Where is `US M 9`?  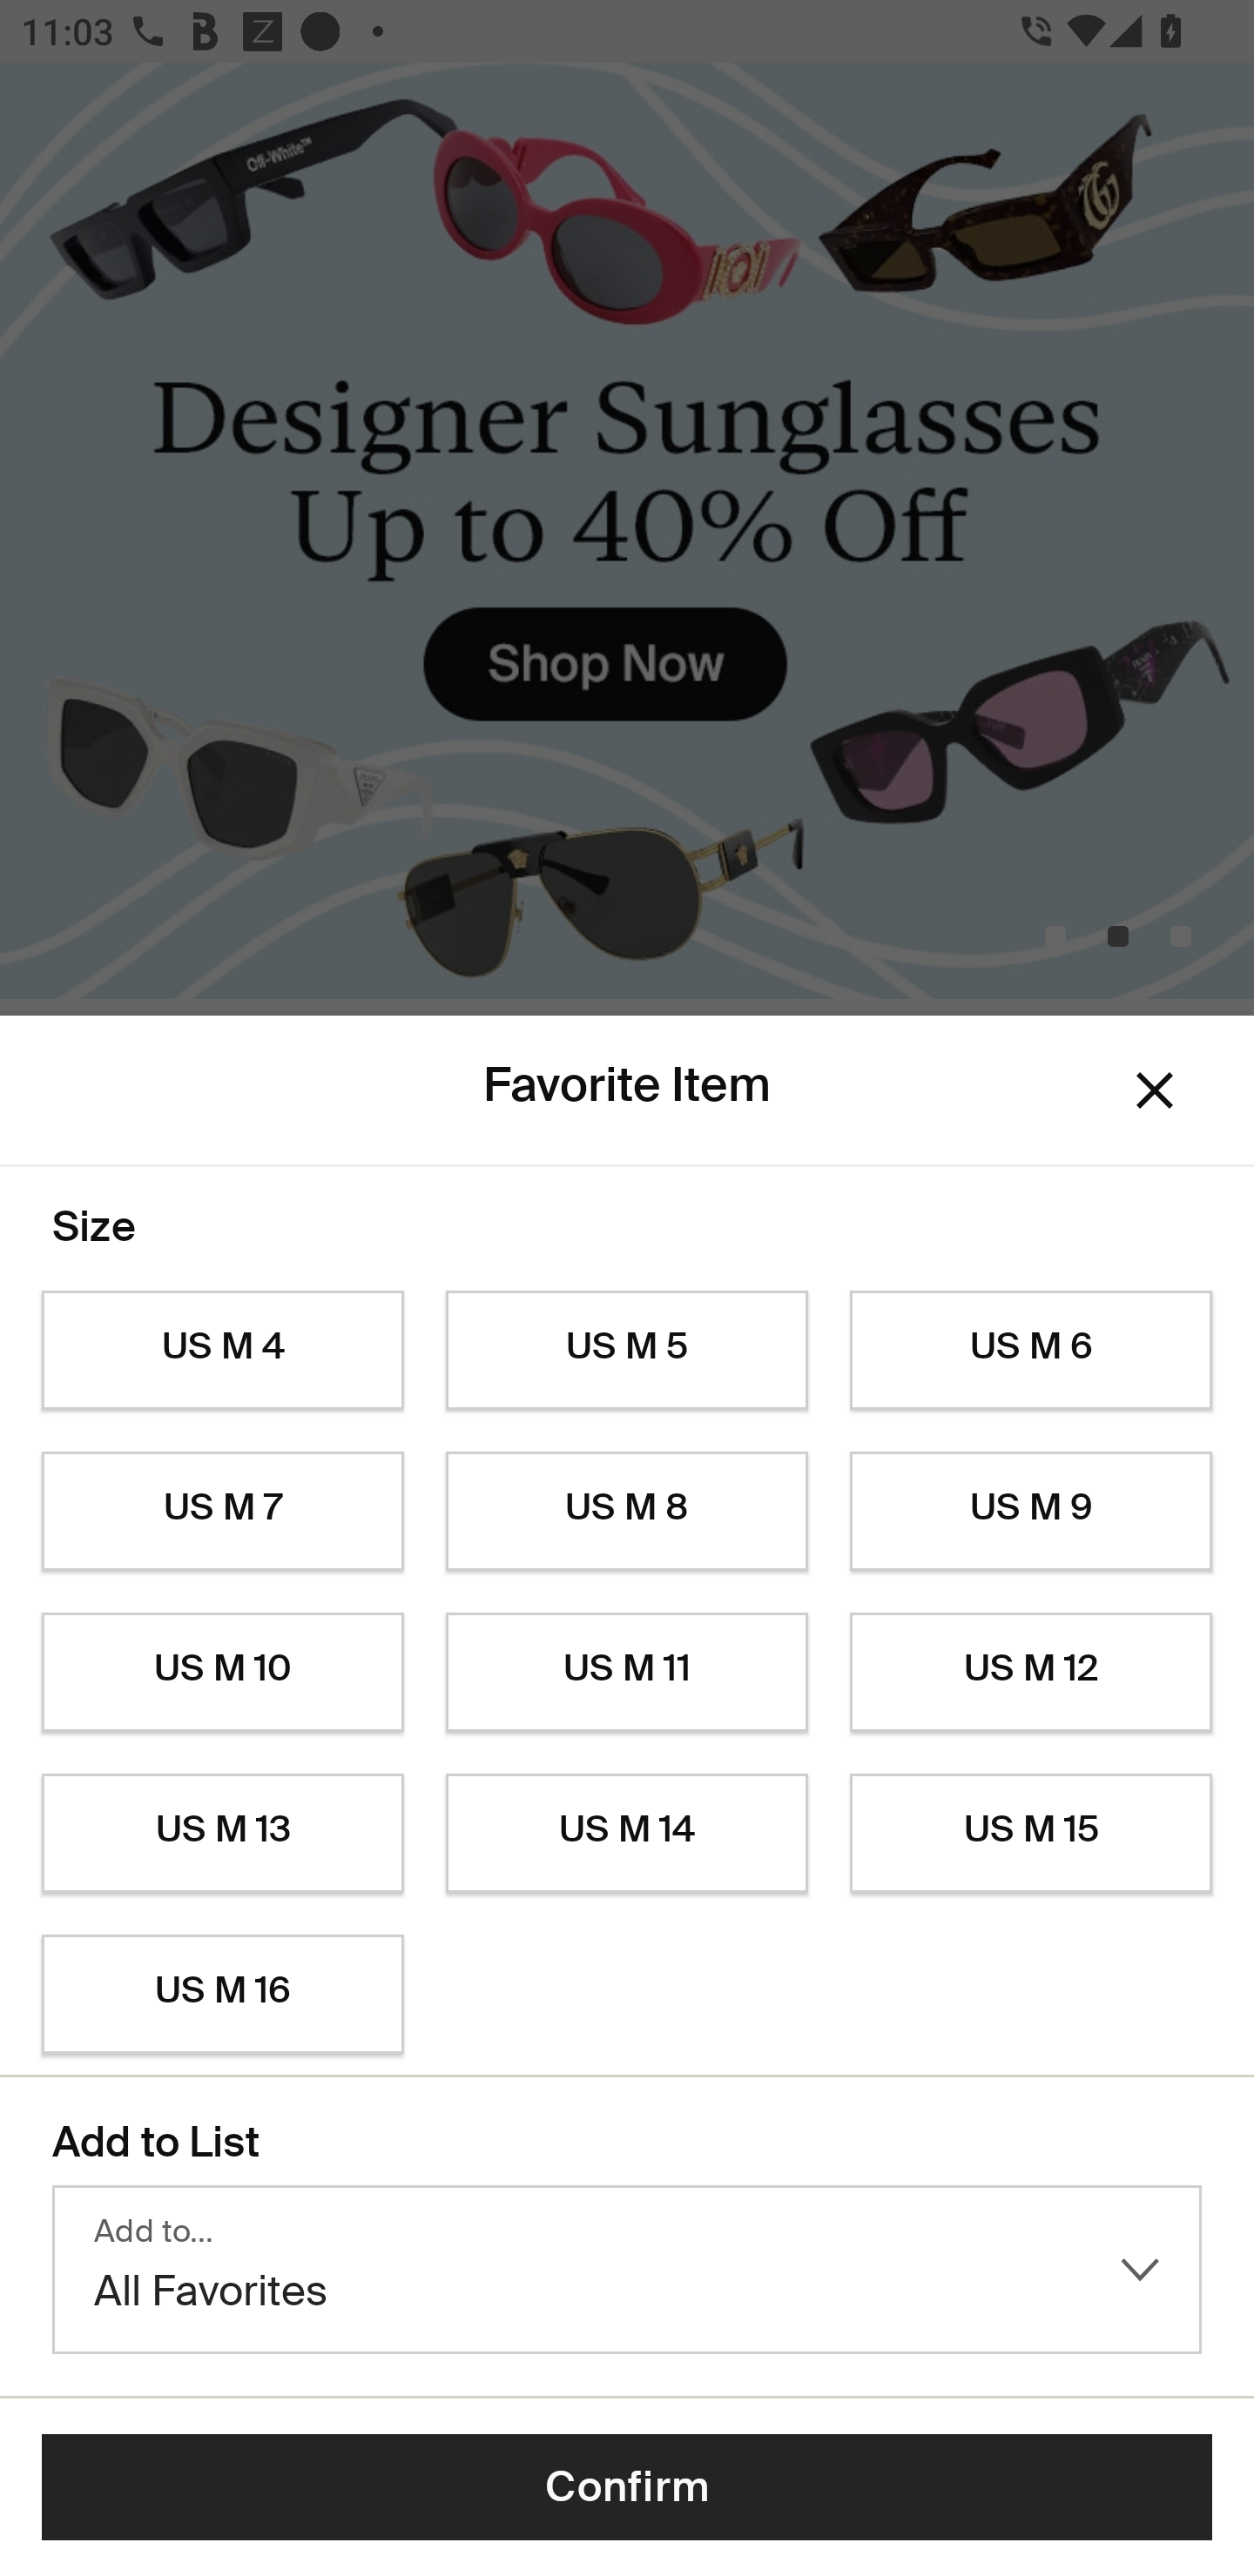 US M 9 is located at coordinates (1031, 1511).